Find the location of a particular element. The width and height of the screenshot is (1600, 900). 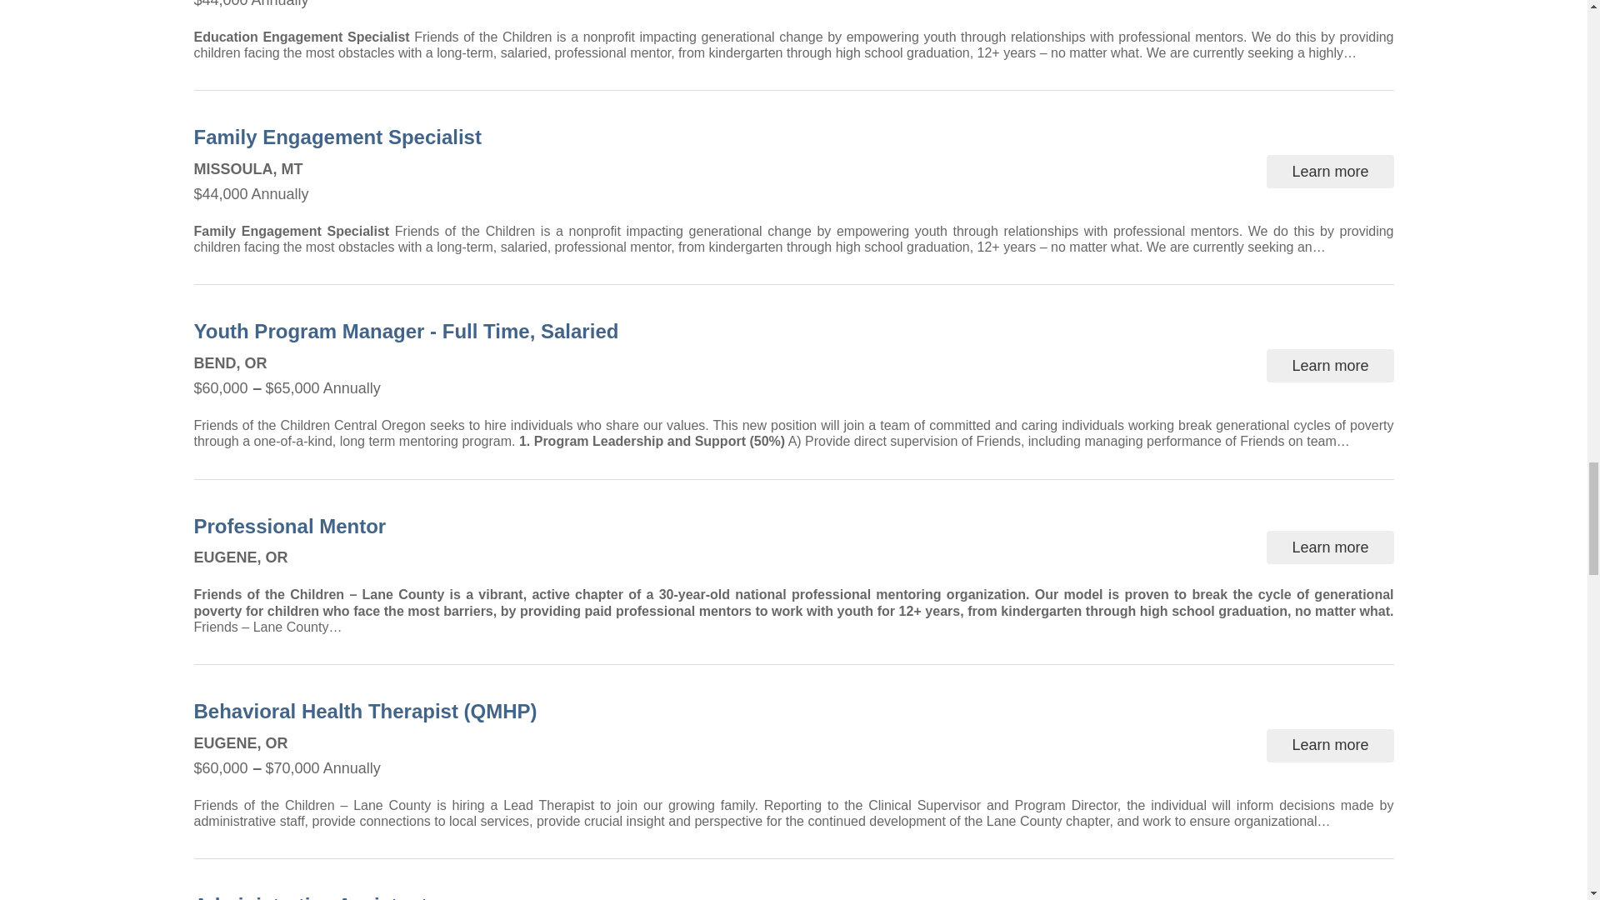

Learn more is located at coordinates (1330, 171).